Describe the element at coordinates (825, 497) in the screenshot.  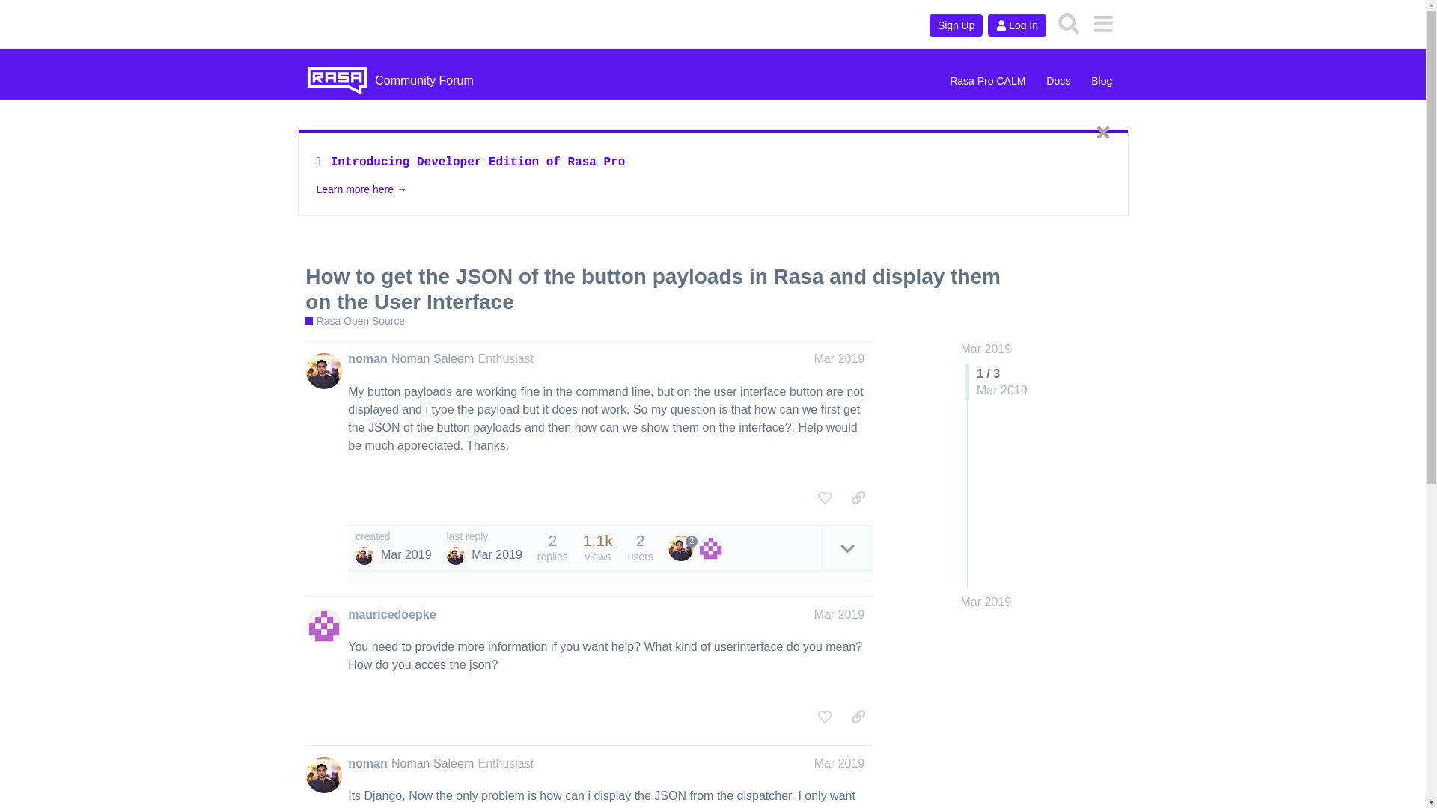
I see `like this post` at that location.